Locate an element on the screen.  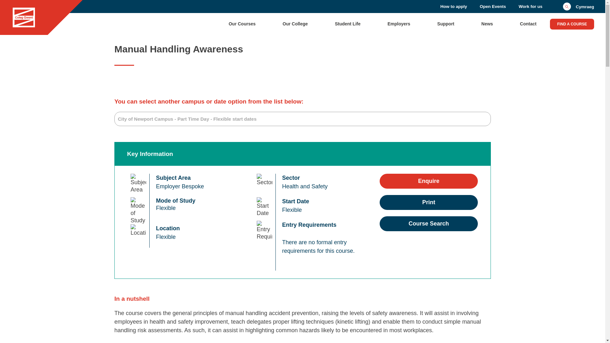
Our Courses is located at coordinates (242, 24).